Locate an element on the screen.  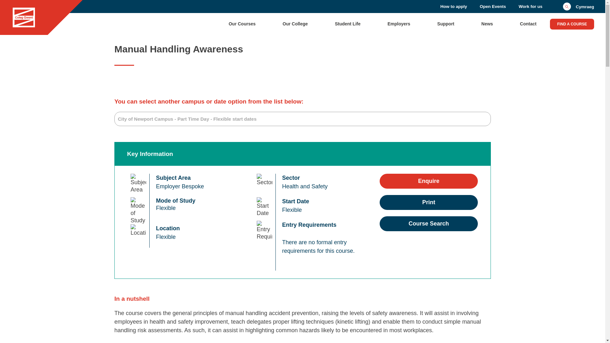
Our Courses is located at coordinates (242, 24).